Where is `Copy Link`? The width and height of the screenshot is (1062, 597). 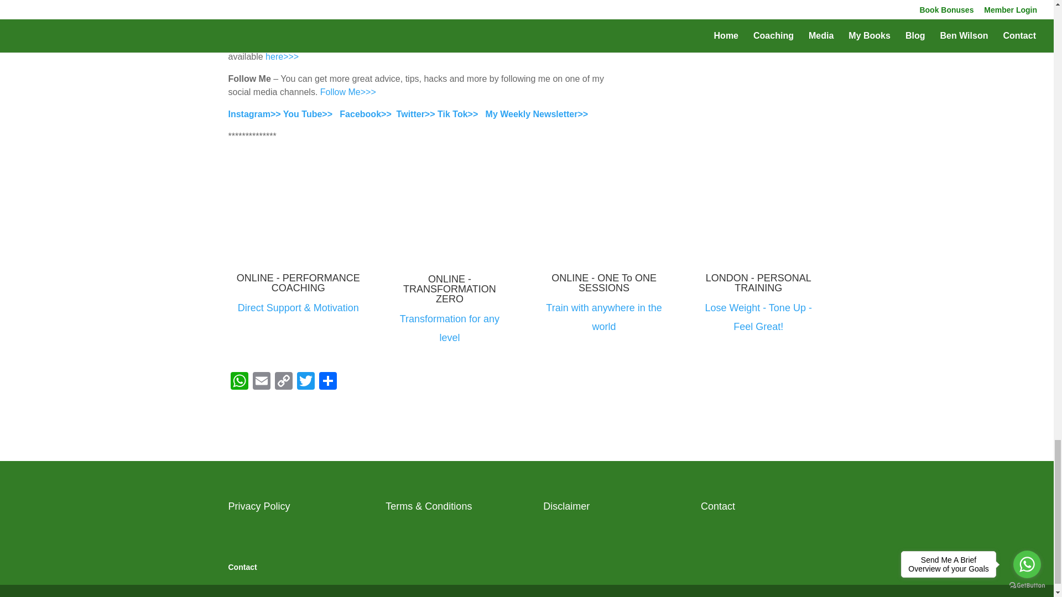
Copy Link is located at coordinates (283, 381).